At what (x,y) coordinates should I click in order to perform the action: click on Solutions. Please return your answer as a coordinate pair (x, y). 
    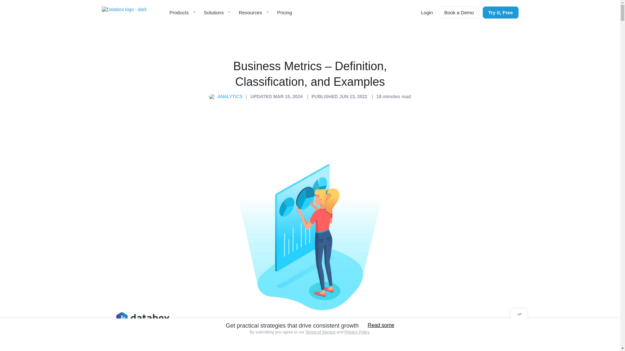
    Looking at the image, I should click on (218, 12).